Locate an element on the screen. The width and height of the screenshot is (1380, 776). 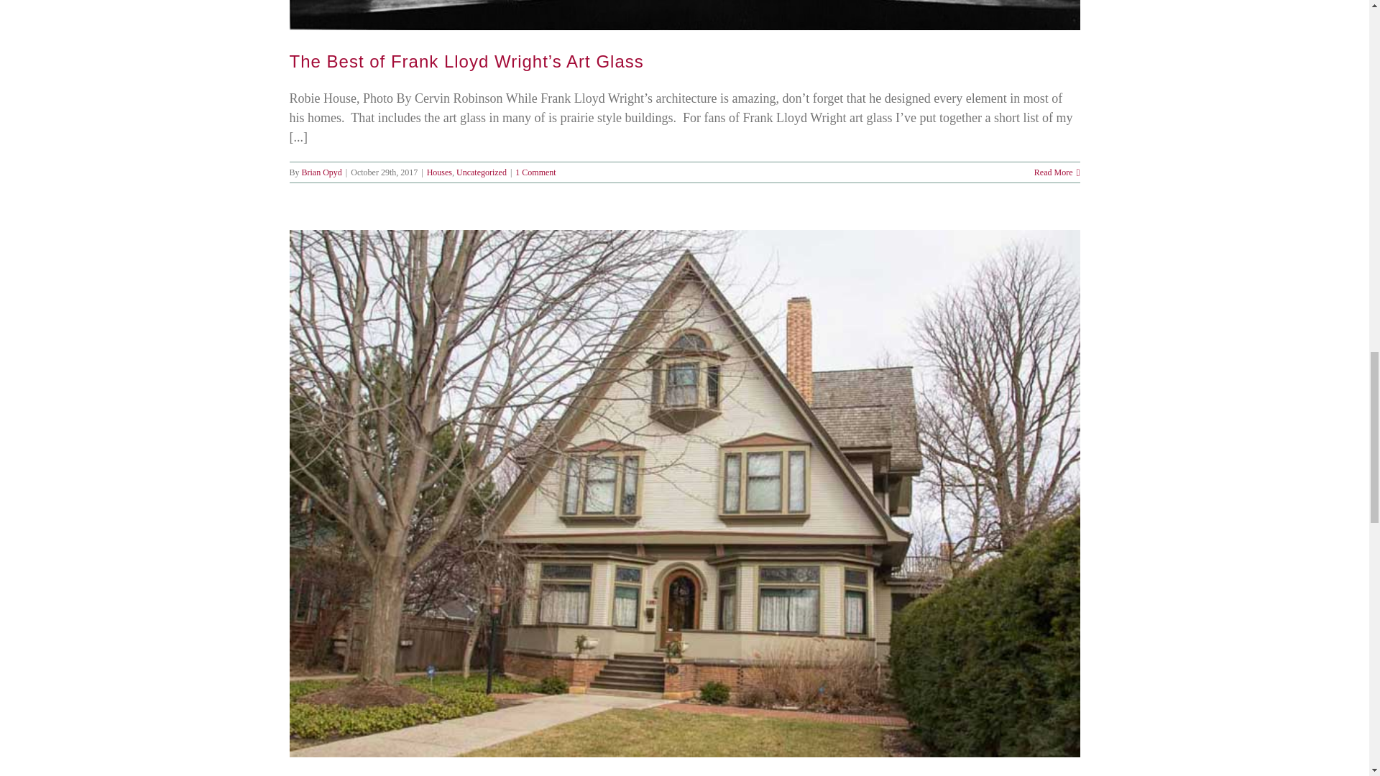
Uncategorized is located at coordinates (482, 172).